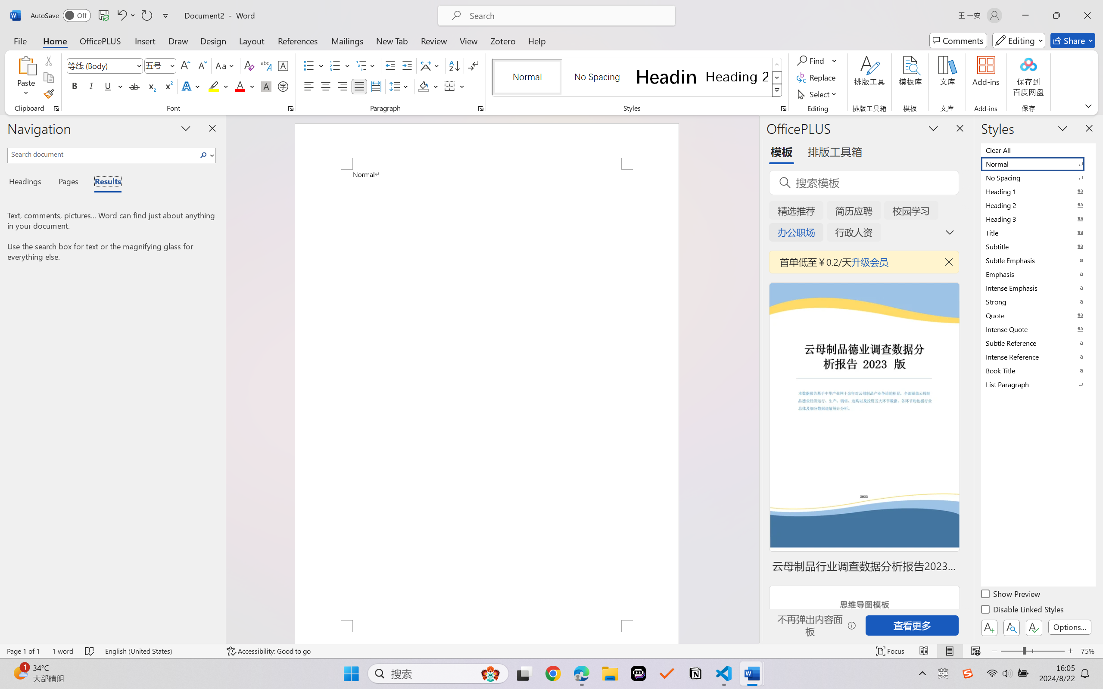 The width and height of the screenshot is (1103, 689). What do you see at coordinates (777, 78) in the screenshot?
I see `Row Down` at bounding box center [777, 78].